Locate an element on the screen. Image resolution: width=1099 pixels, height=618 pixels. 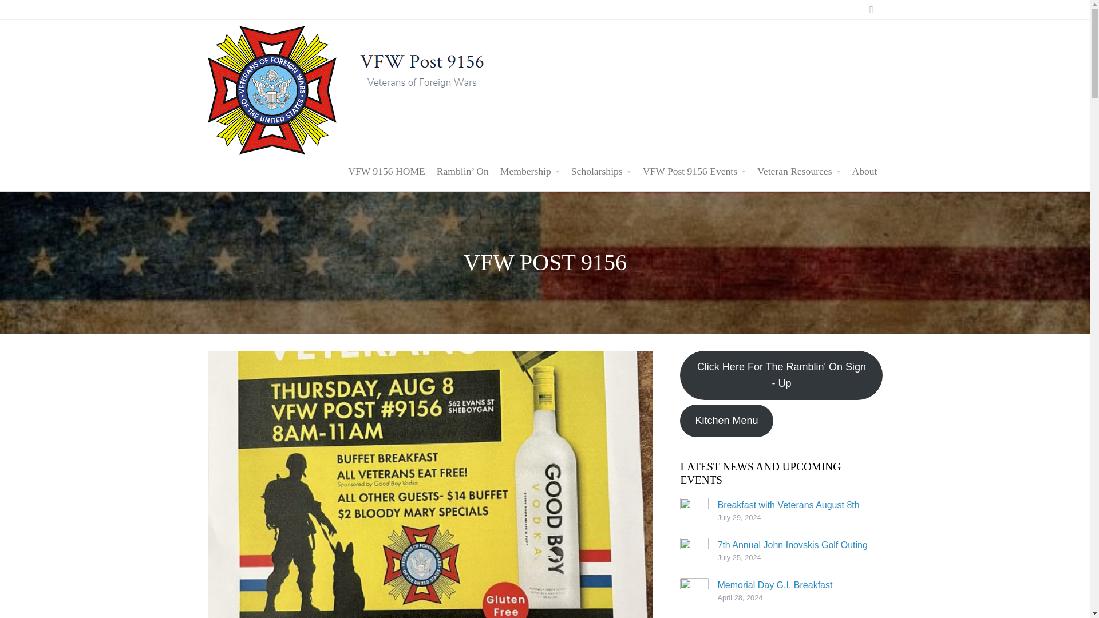
Membership is located at coordinates (530, 171).